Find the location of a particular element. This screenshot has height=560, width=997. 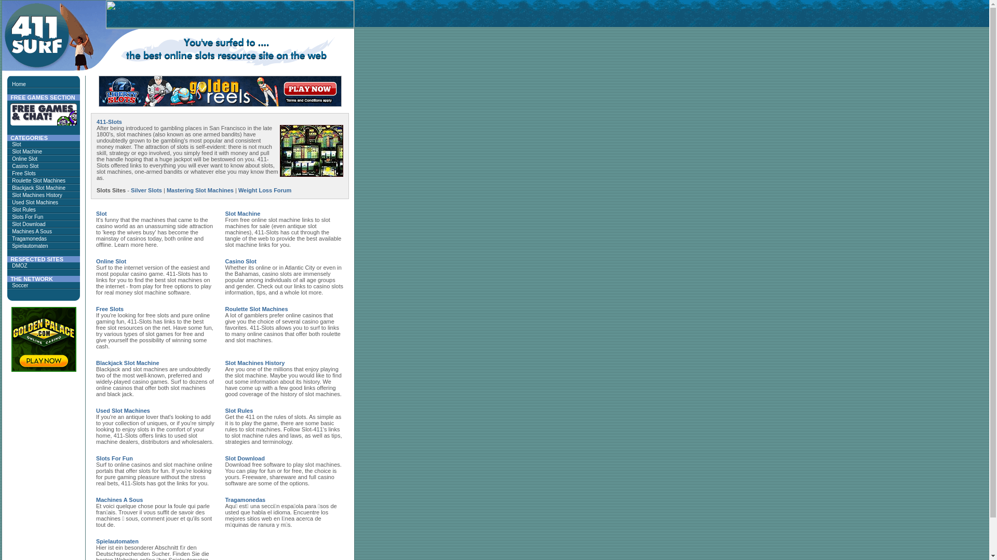

Online Slot is located at coordinates (111, 261).